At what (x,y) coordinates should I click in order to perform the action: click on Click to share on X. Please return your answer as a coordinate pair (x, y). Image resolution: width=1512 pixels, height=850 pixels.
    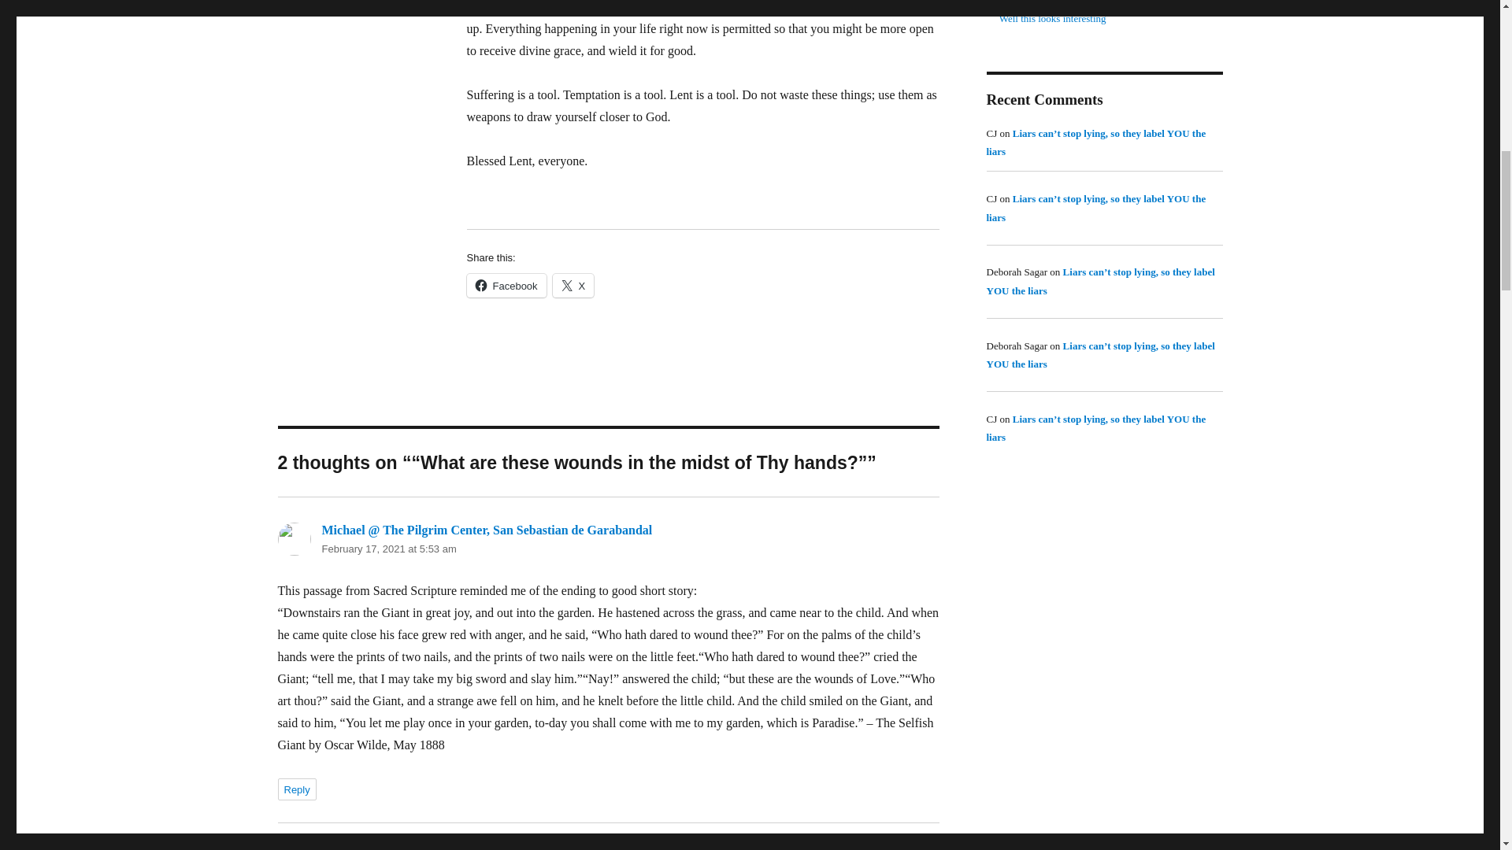
    Looking at the image, I should click on (573, 285).